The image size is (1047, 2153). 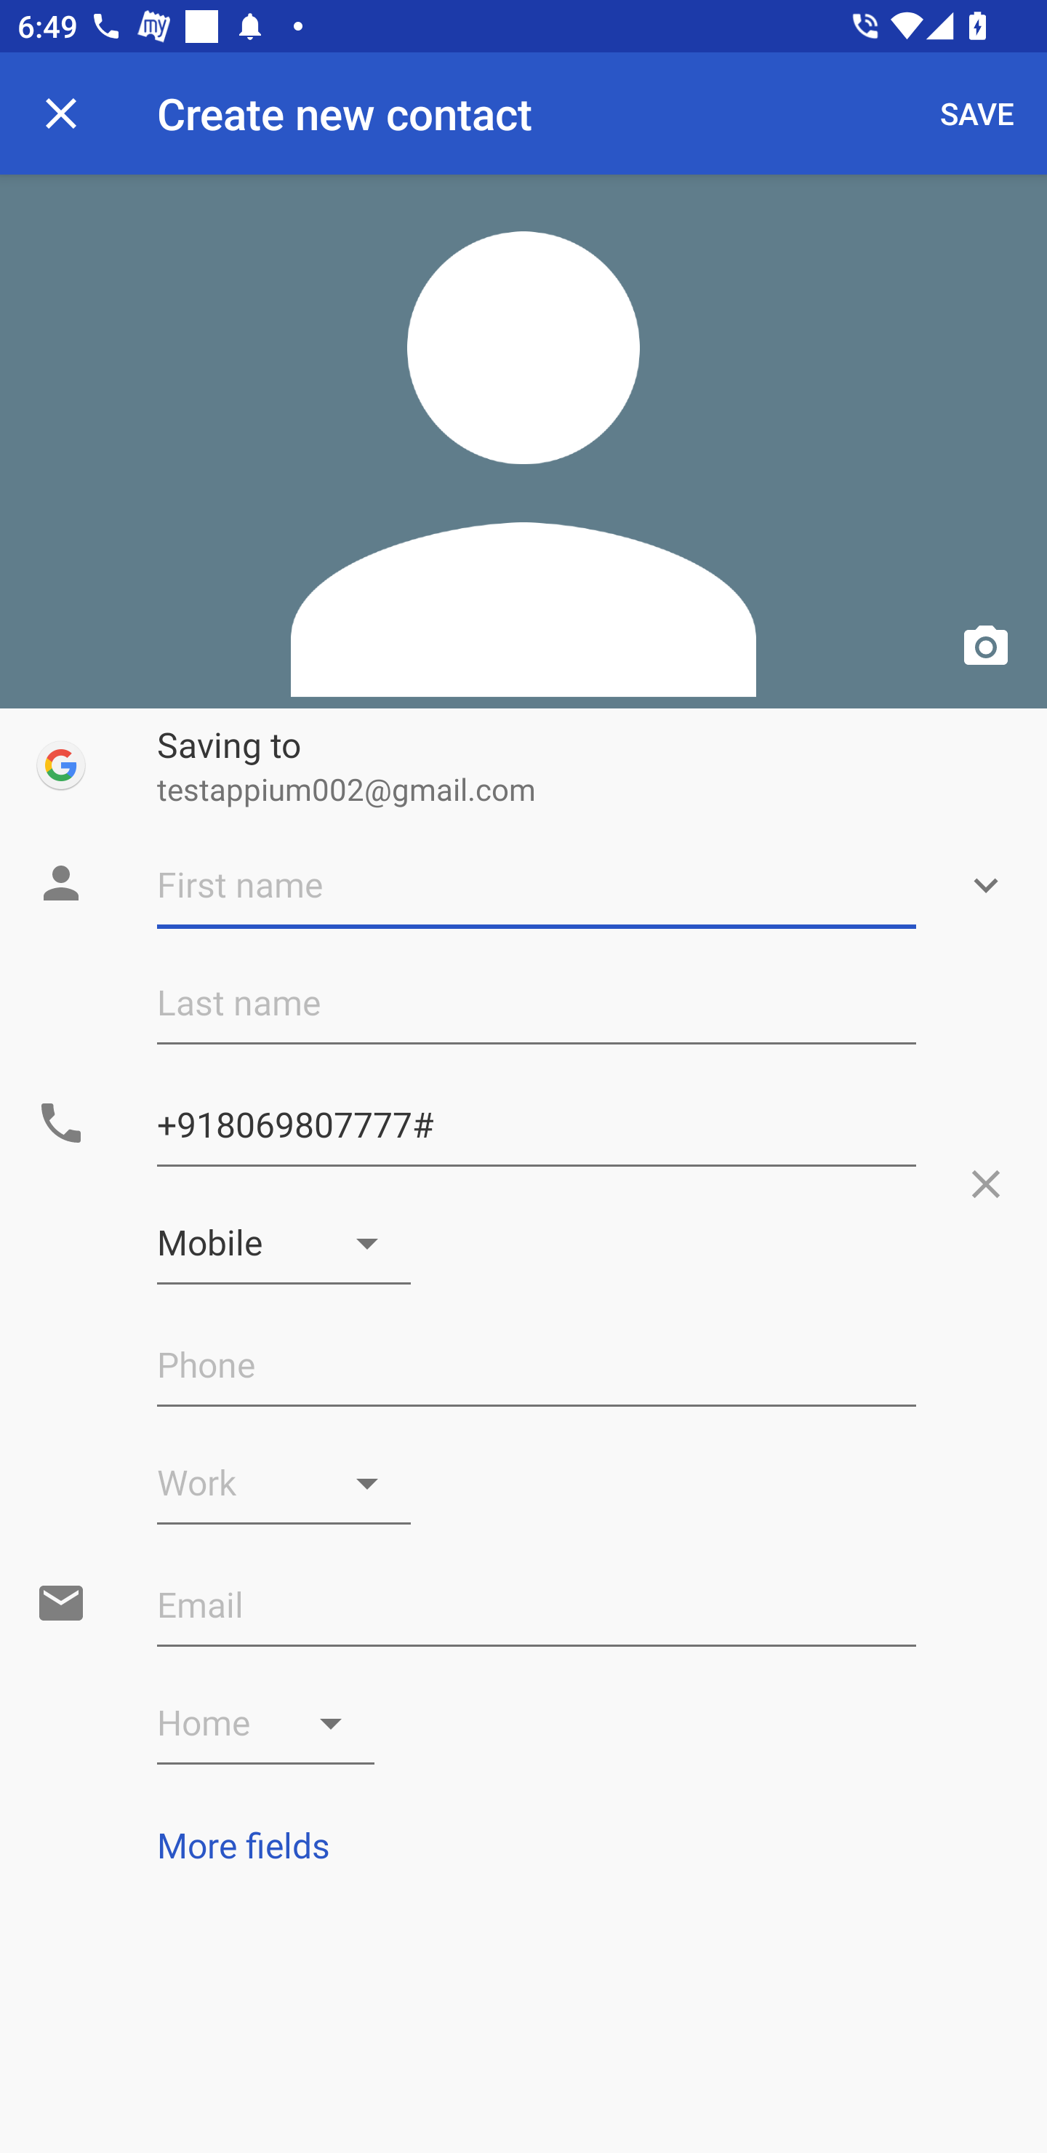 I want to click on Phone, so click(x=537, y=1365).